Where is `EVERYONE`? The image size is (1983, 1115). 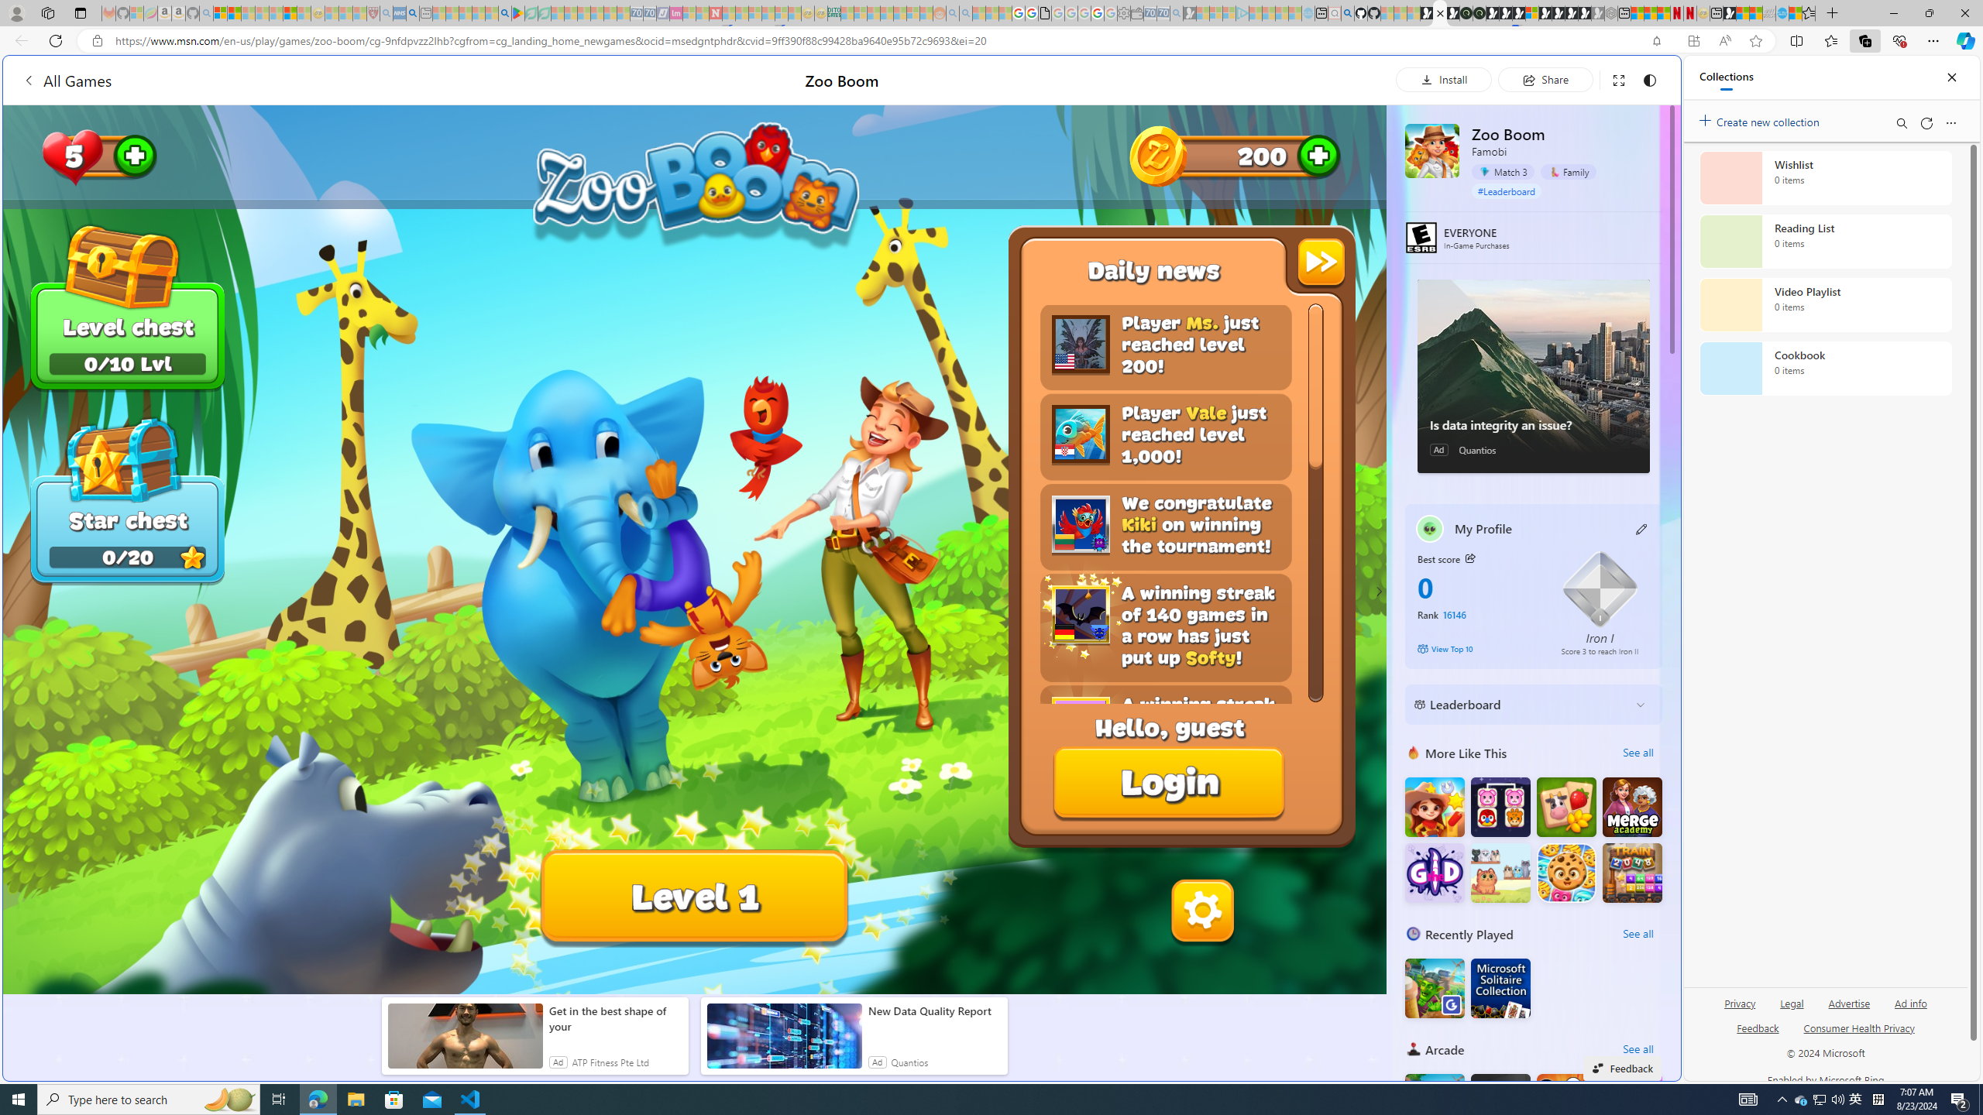 EVERYONE is located at coordinates (1422, 238).